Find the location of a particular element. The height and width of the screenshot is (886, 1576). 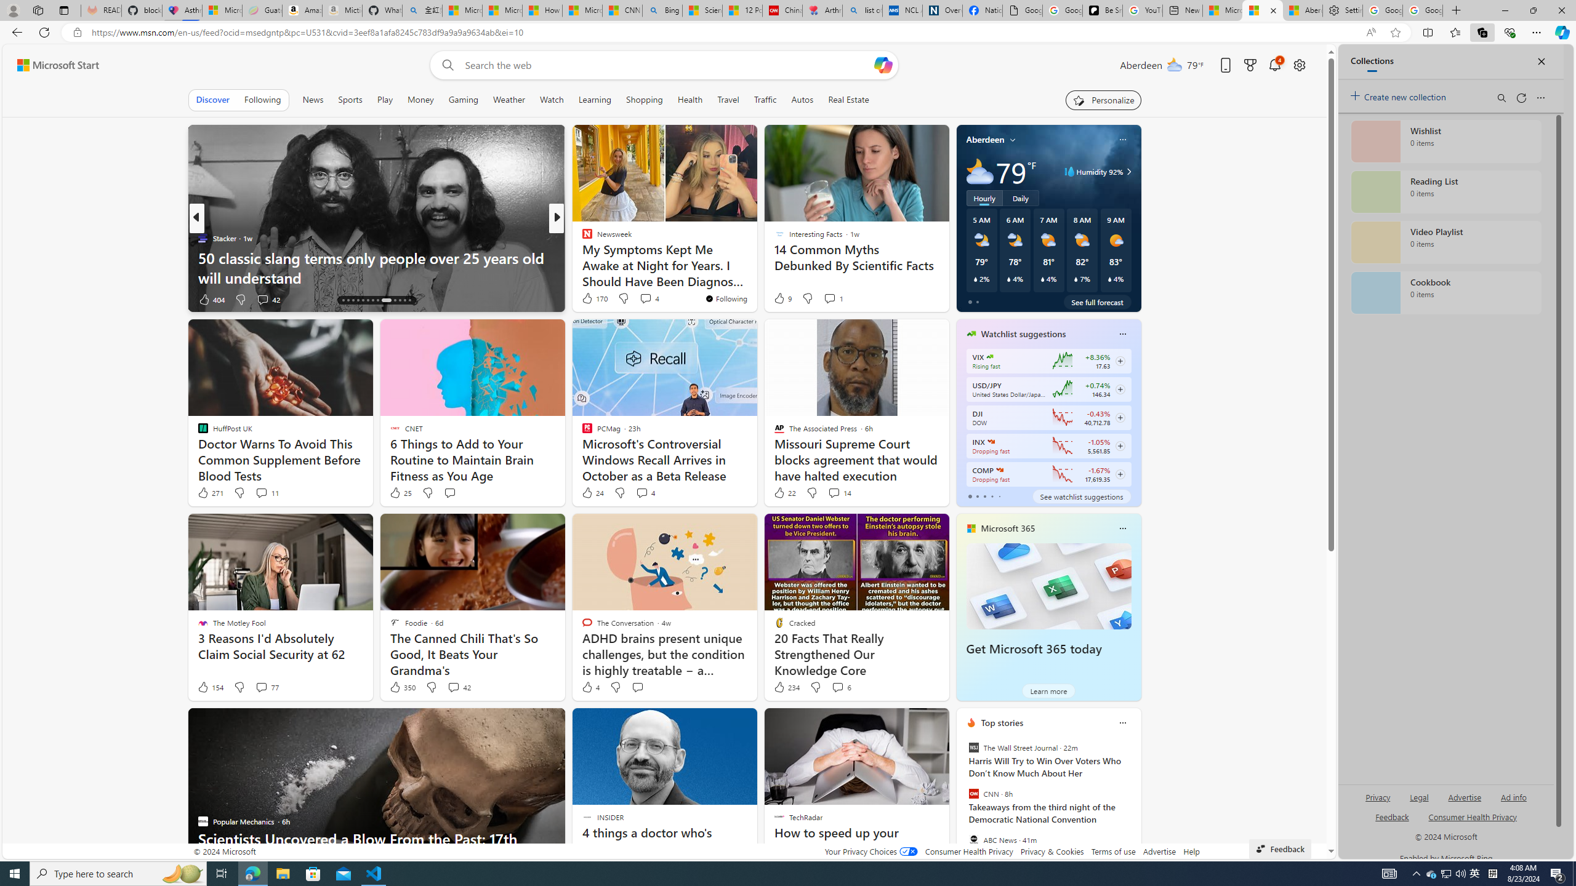

234 Like is located at coordinates (786, 687).